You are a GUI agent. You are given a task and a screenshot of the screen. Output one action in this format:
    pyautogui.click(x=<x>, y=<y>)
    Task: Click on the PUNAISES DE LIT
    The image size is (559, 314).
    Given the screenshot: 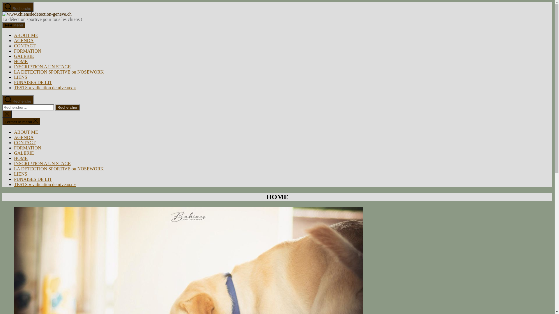 What is the action you would take?
    pyautogui.click(x=33, y=179)
    